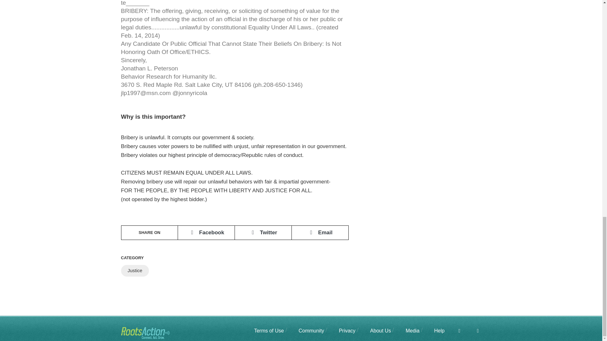 This screenshot has width=607, height=341. What do you see at coordinates (320, 232) in the screenshot?
I see `Email` at bounding box center [320, 232].